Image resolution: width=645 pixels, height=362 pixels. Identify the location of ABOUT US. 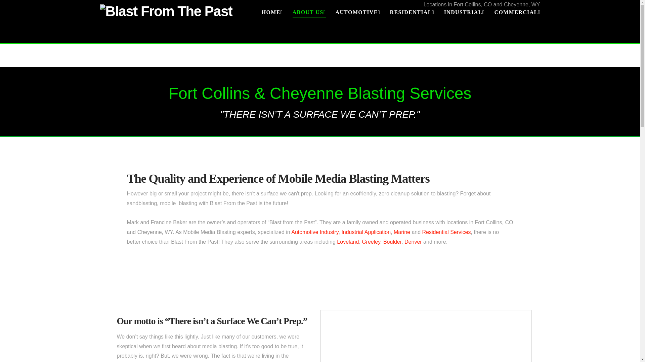
(309, 25).